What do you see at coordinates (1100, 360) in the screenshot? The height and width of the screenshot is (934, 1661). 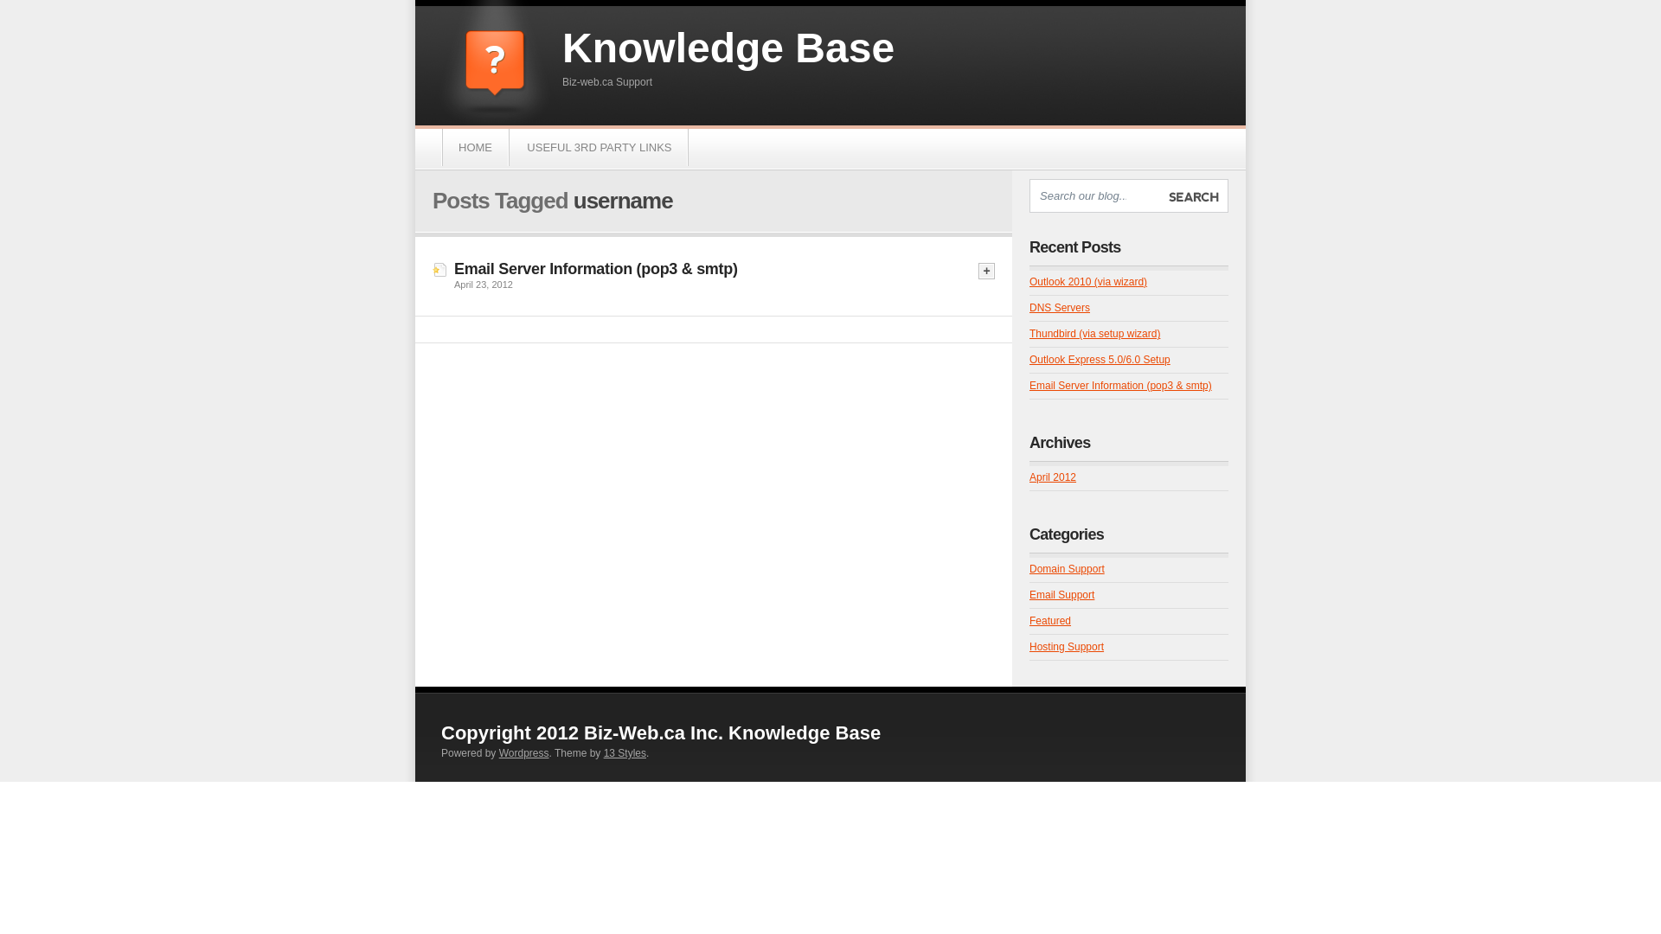 I see `Outlook Express 5.0/6.0 Setup` at bounding box center [1100, 360].